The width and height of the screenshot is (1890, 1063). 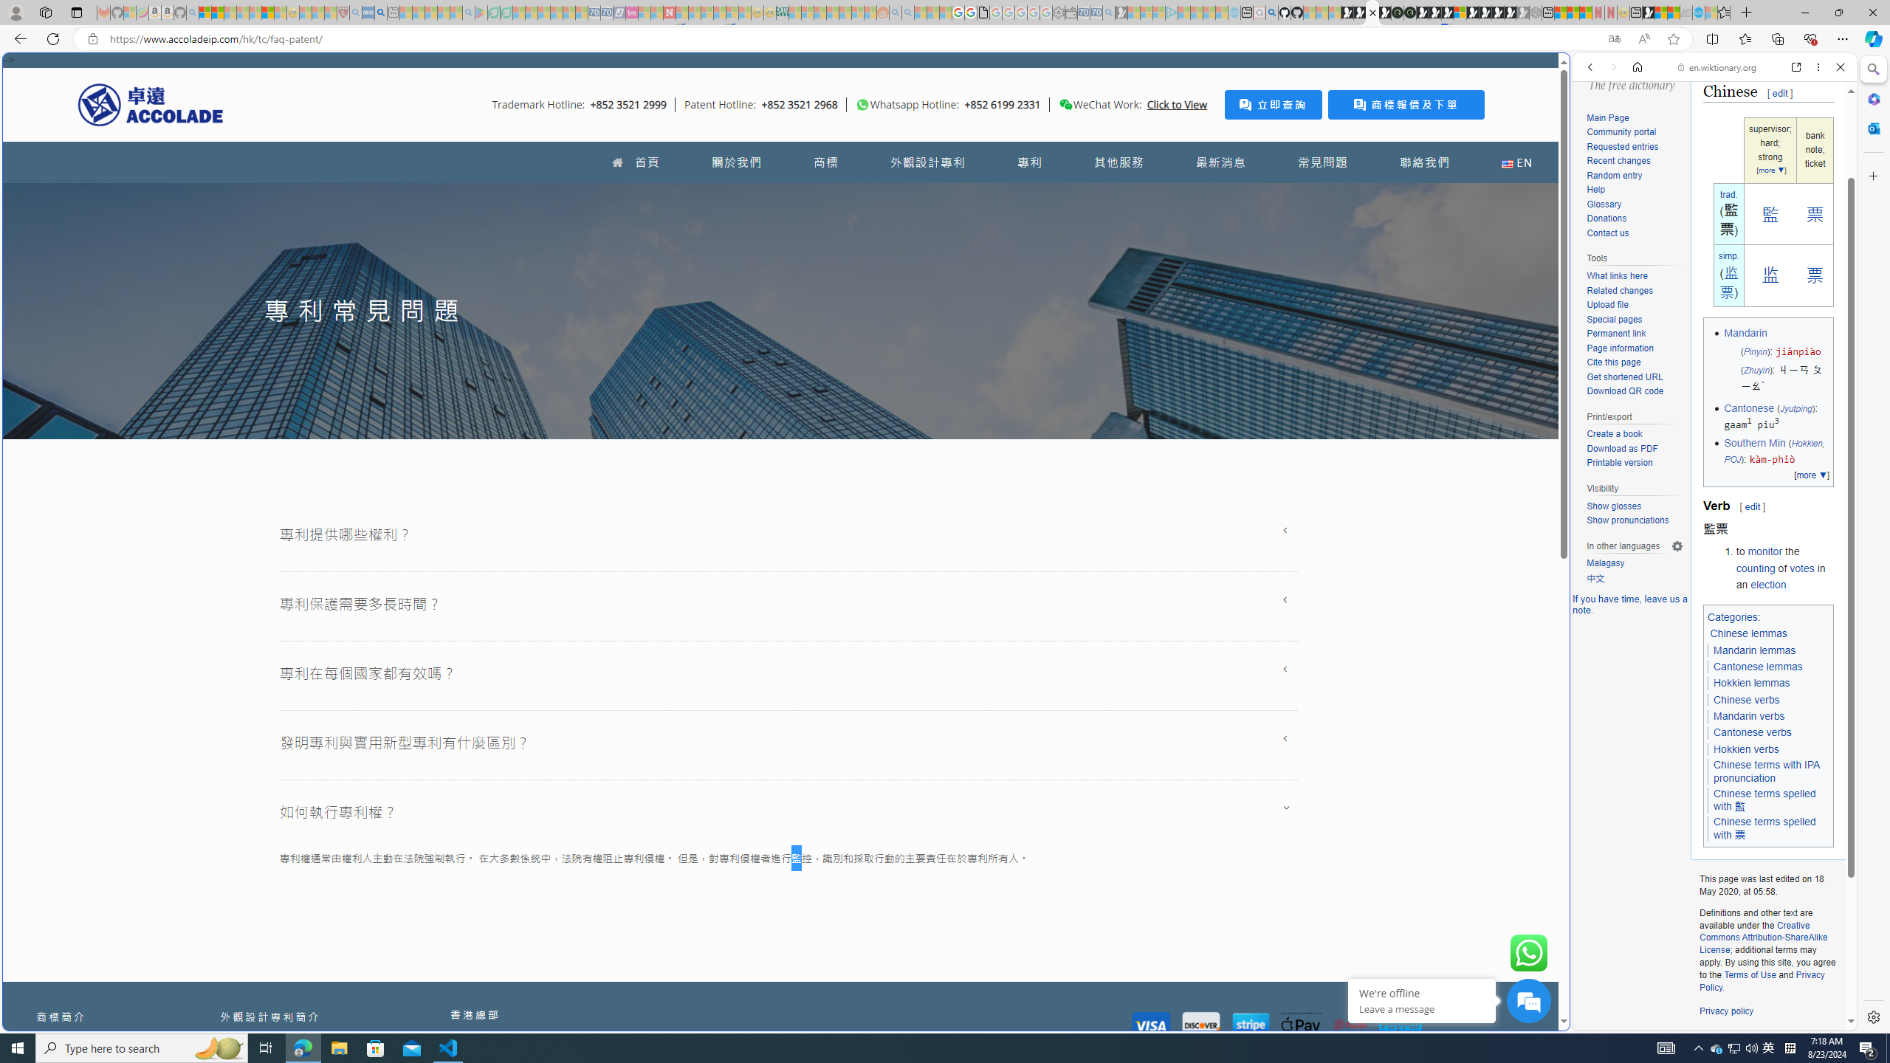 I want to click on Earth has six continents not seven, radical new study claims, so click(x=1673, y=13).